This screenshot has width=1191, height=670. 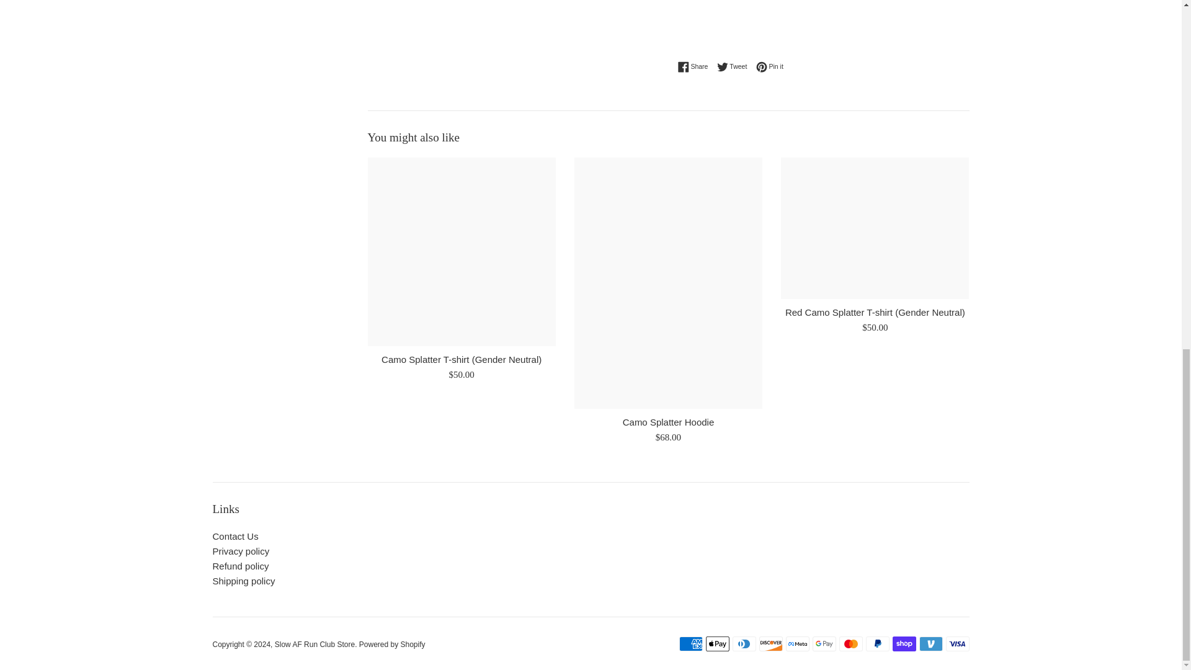 I want to click on Tweet on Twitter, so click(x=735, y=67).